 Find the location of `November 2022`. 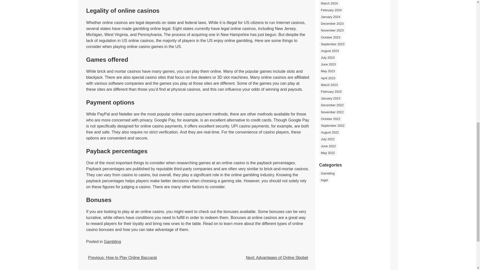

November 2022 is located at coordinates (332, 112).